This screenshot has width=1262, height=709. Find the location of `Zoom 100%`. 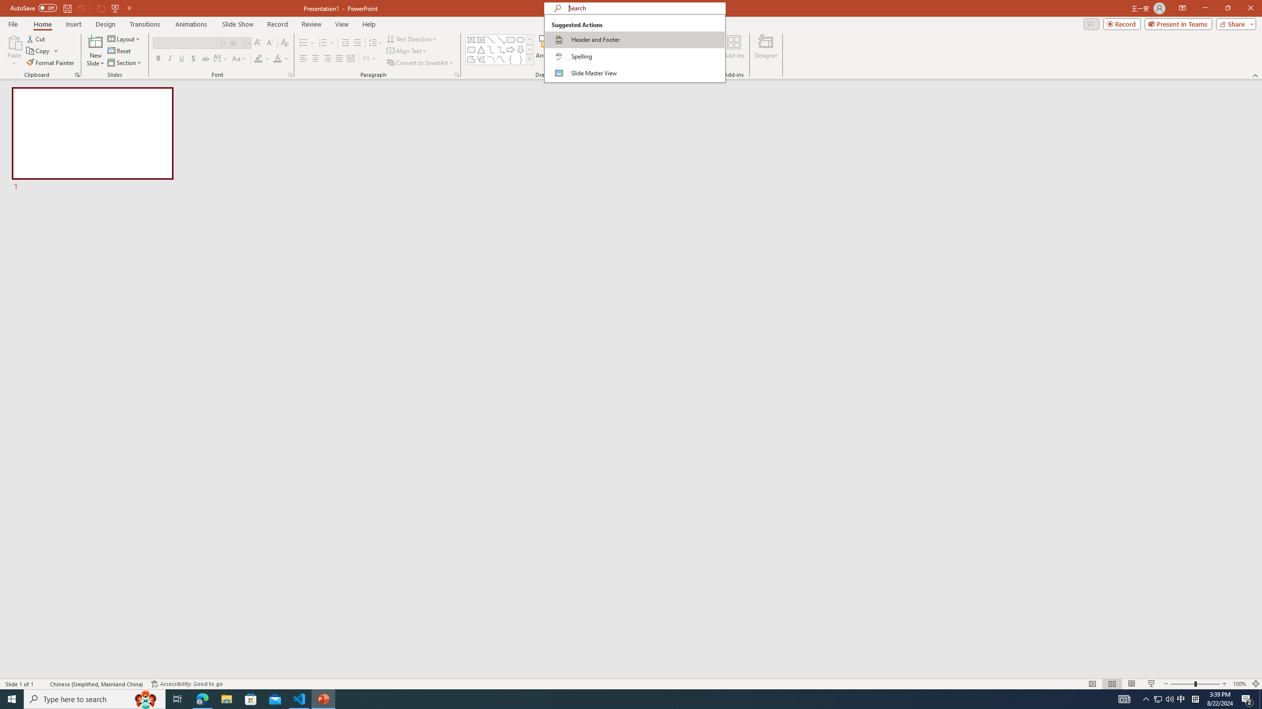

Zoom 100% is located at coordinates (1239, 684).